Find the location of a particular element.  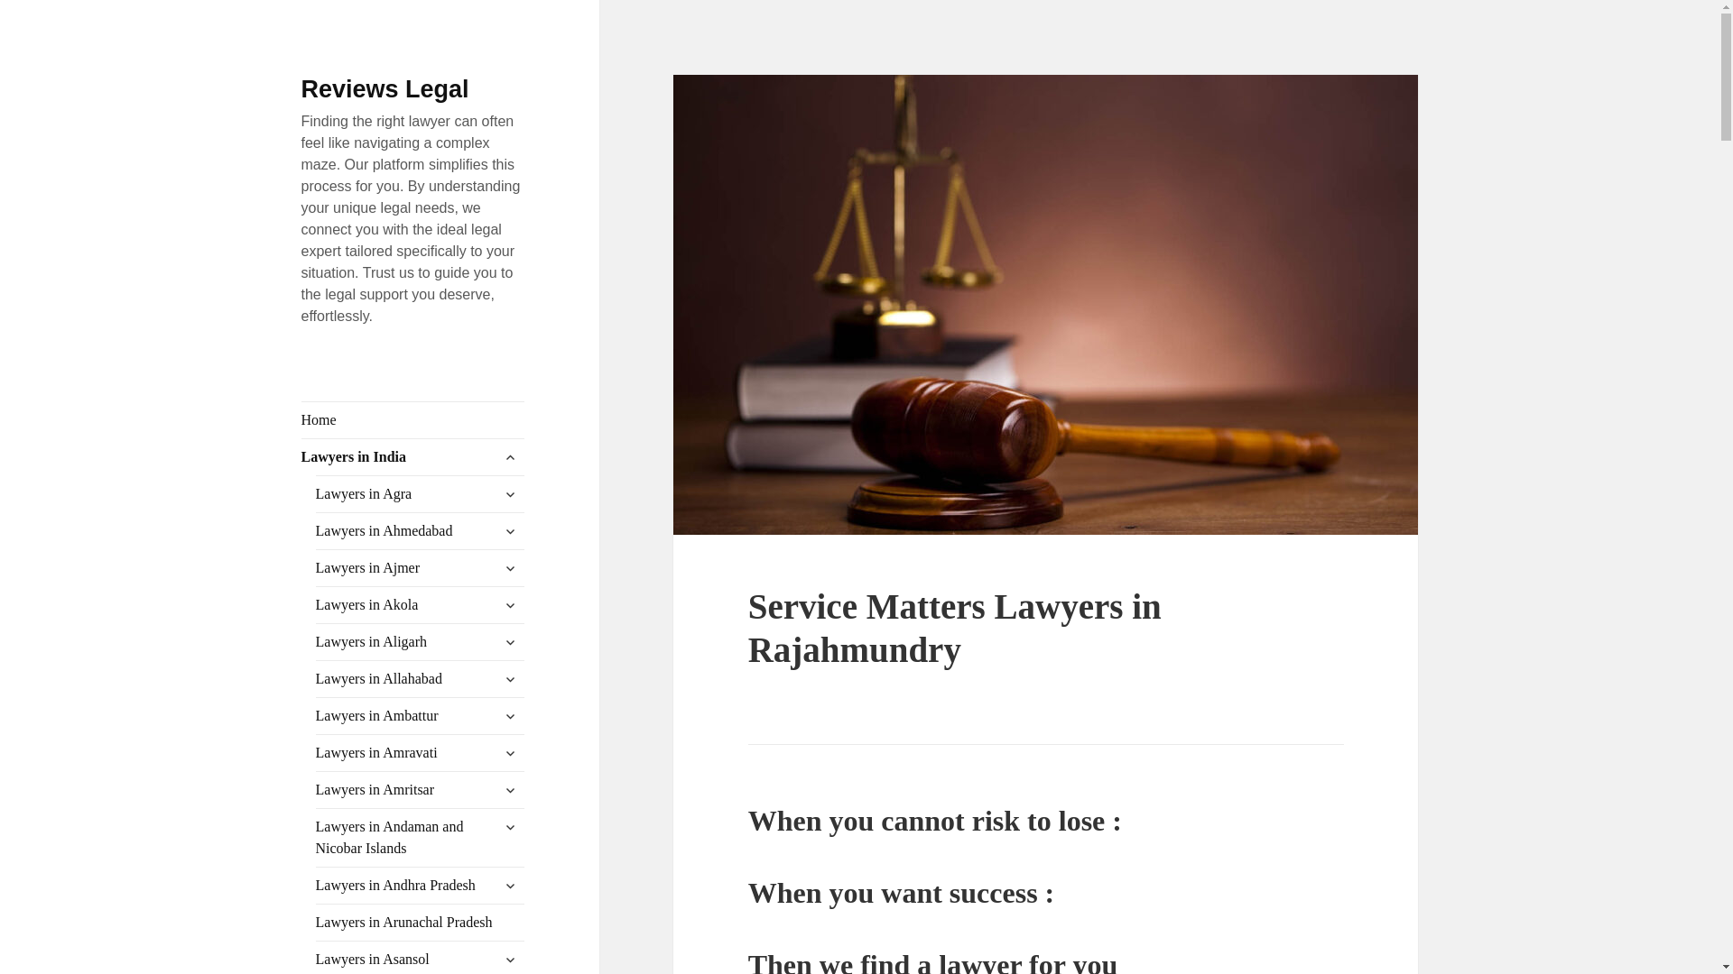

Lawyers in India is located at coordinates (413, 457).